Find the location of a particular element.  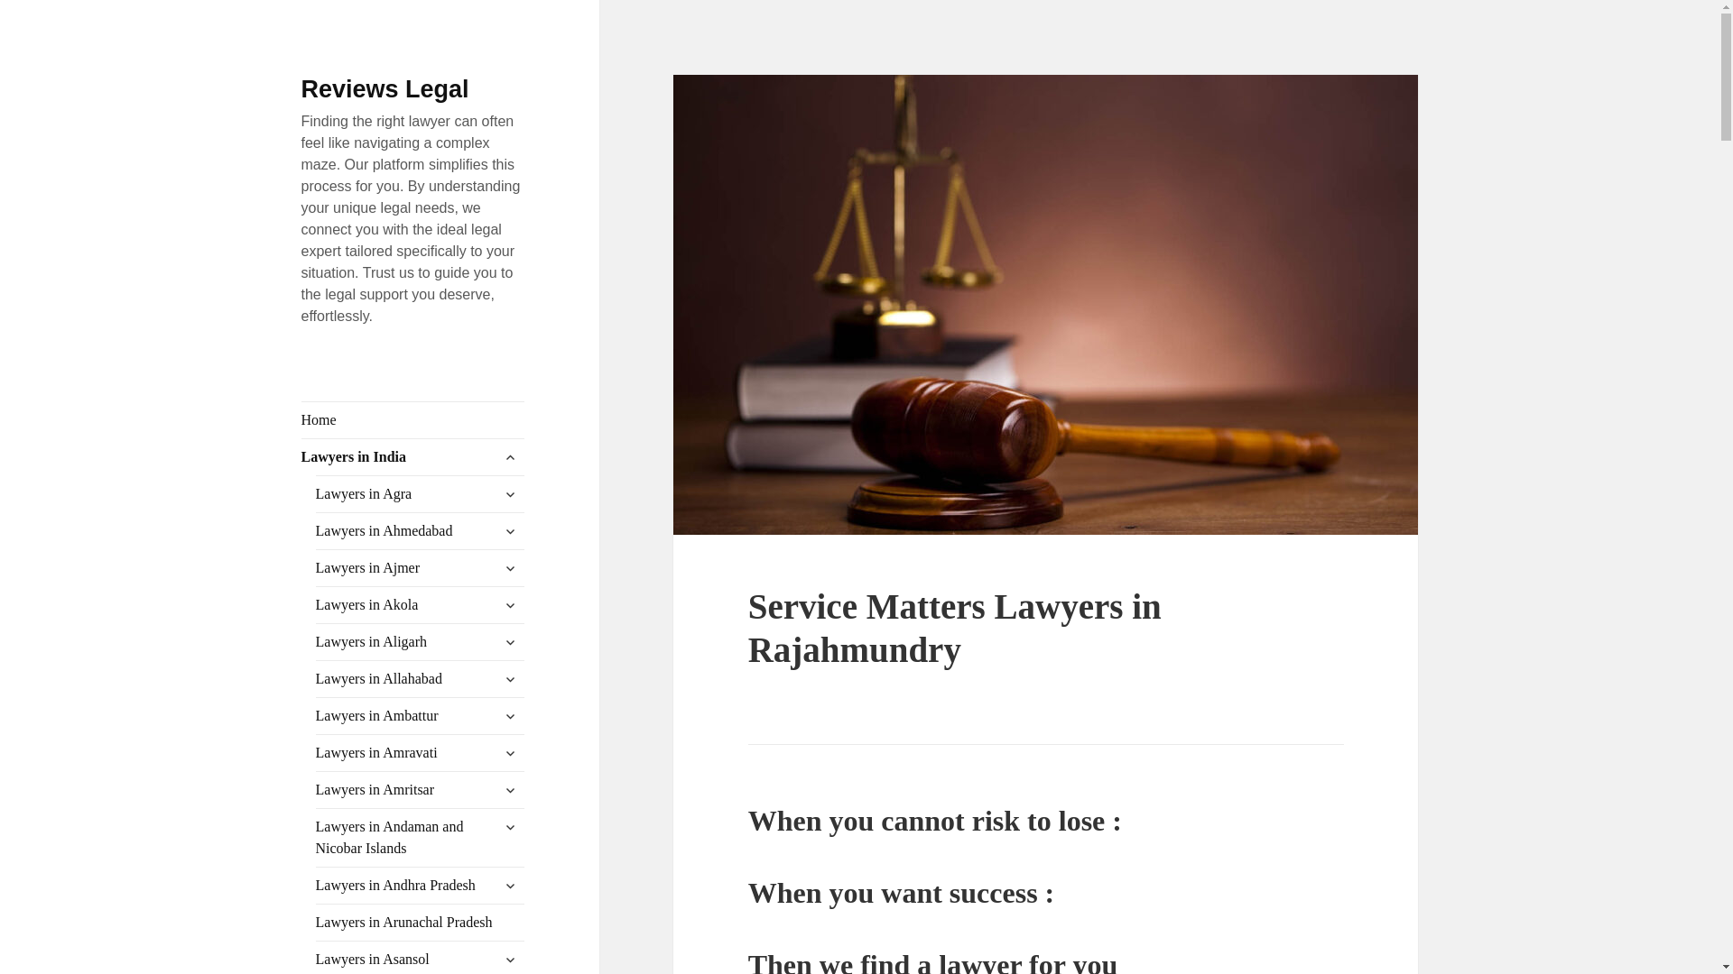

Lawyers in India is located at coordinates (413, 457).